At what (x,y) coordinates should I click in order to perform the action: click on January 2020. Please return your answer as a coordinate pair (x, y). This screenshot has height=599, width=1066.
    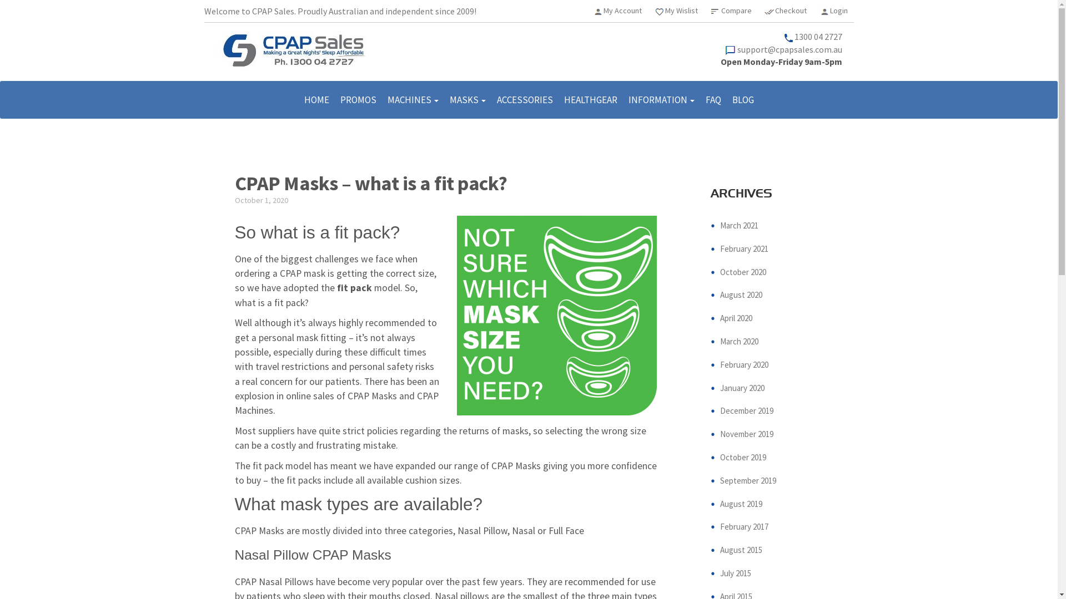
    Looking at the image, I should click on (742, 388).